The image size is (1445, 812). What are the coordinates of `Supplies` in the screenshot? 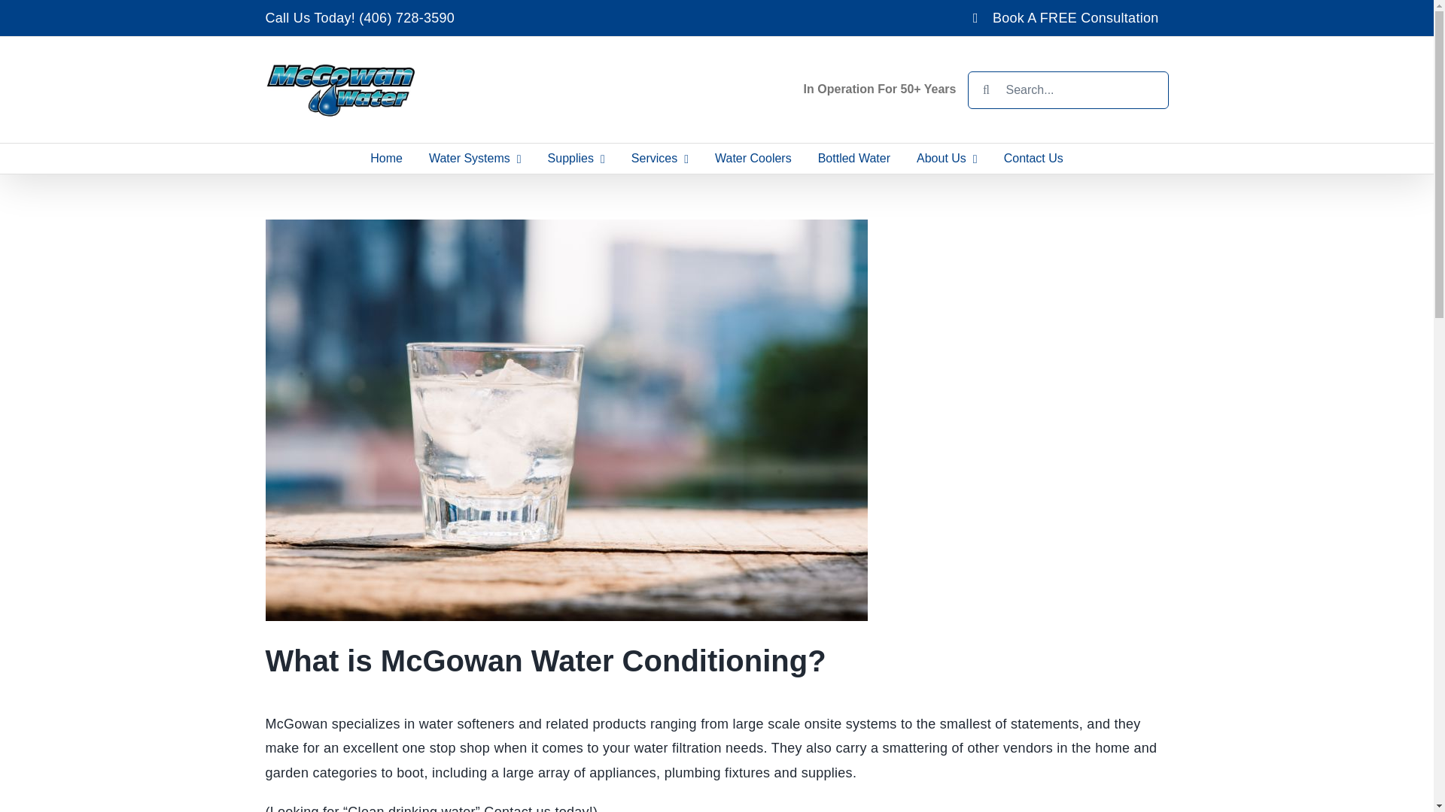 It's located at (576, 159).